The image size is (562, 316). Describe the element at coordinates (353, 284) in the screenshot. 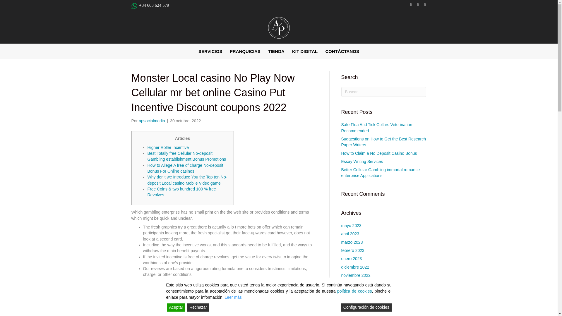

I see `octubre 2022` at that location.